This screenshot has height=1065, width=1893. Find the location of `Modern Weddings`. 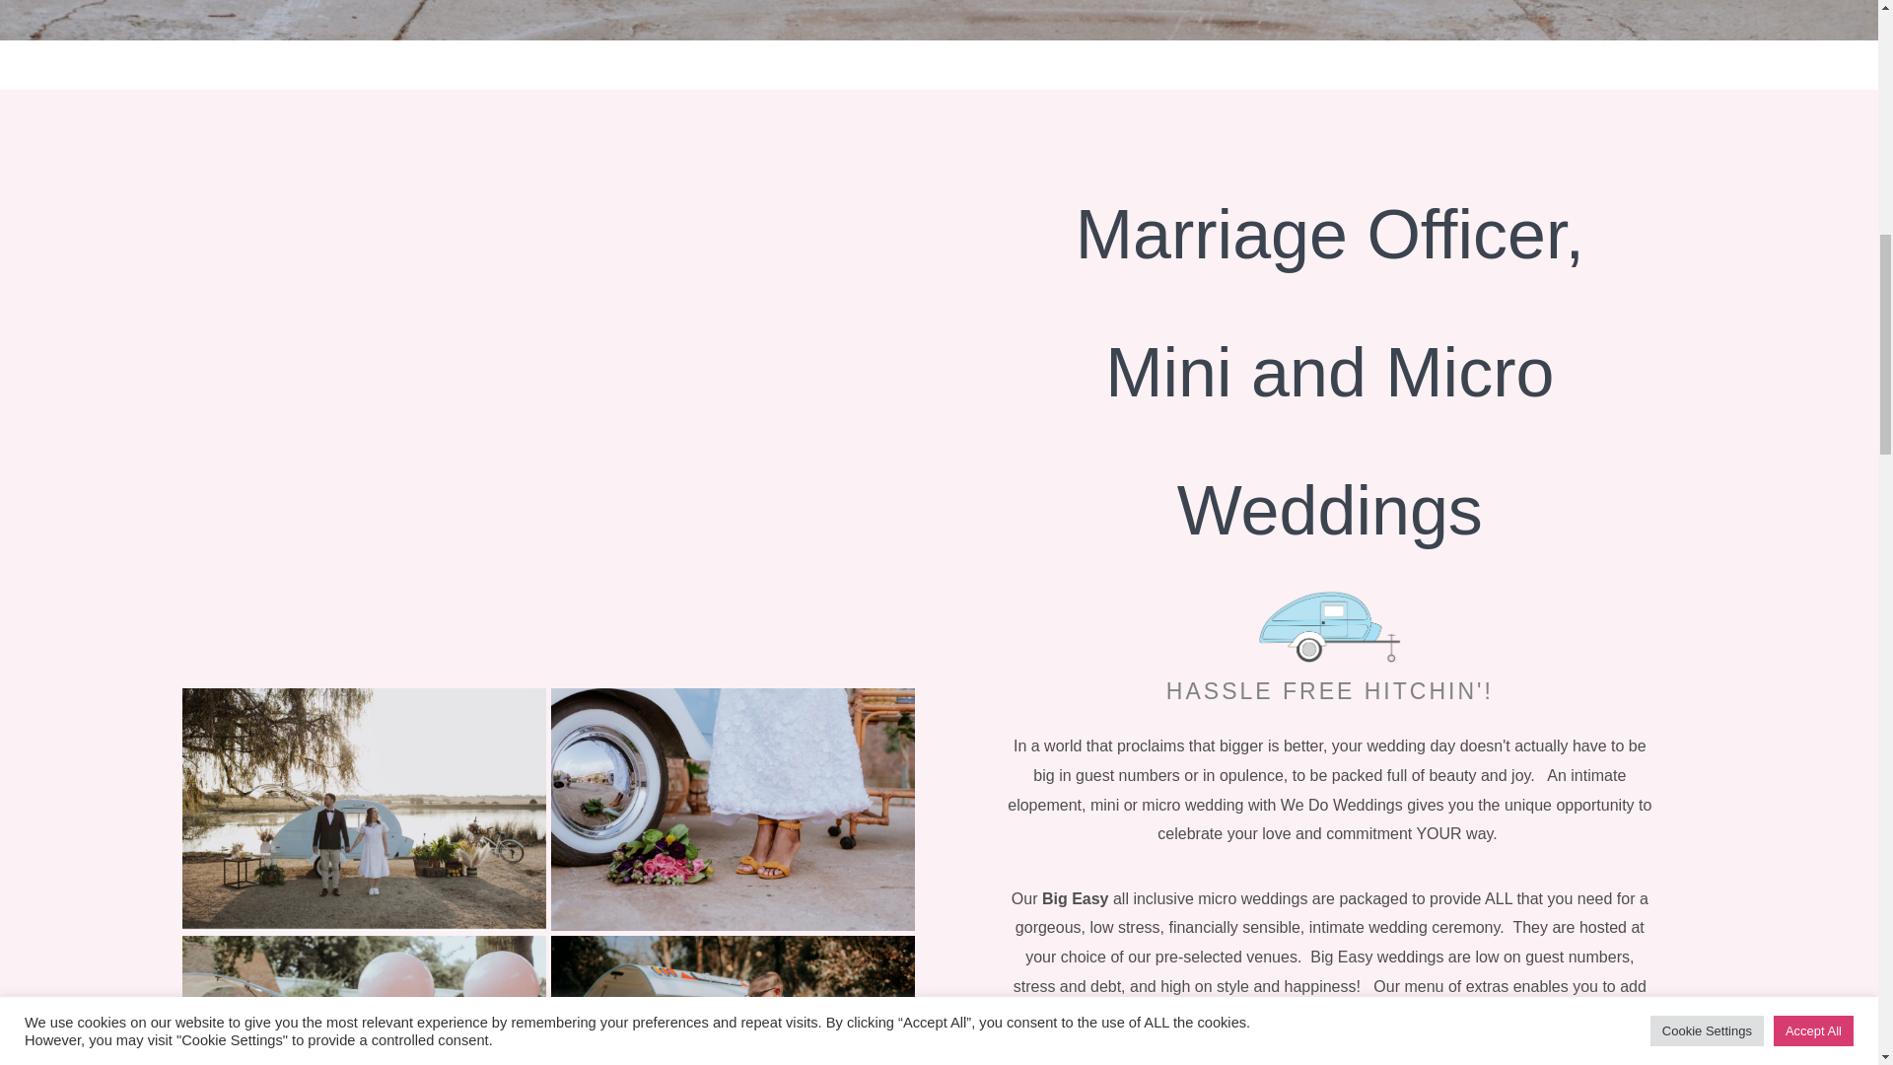

Modern Weddings is located at coordinates (732, 1000).